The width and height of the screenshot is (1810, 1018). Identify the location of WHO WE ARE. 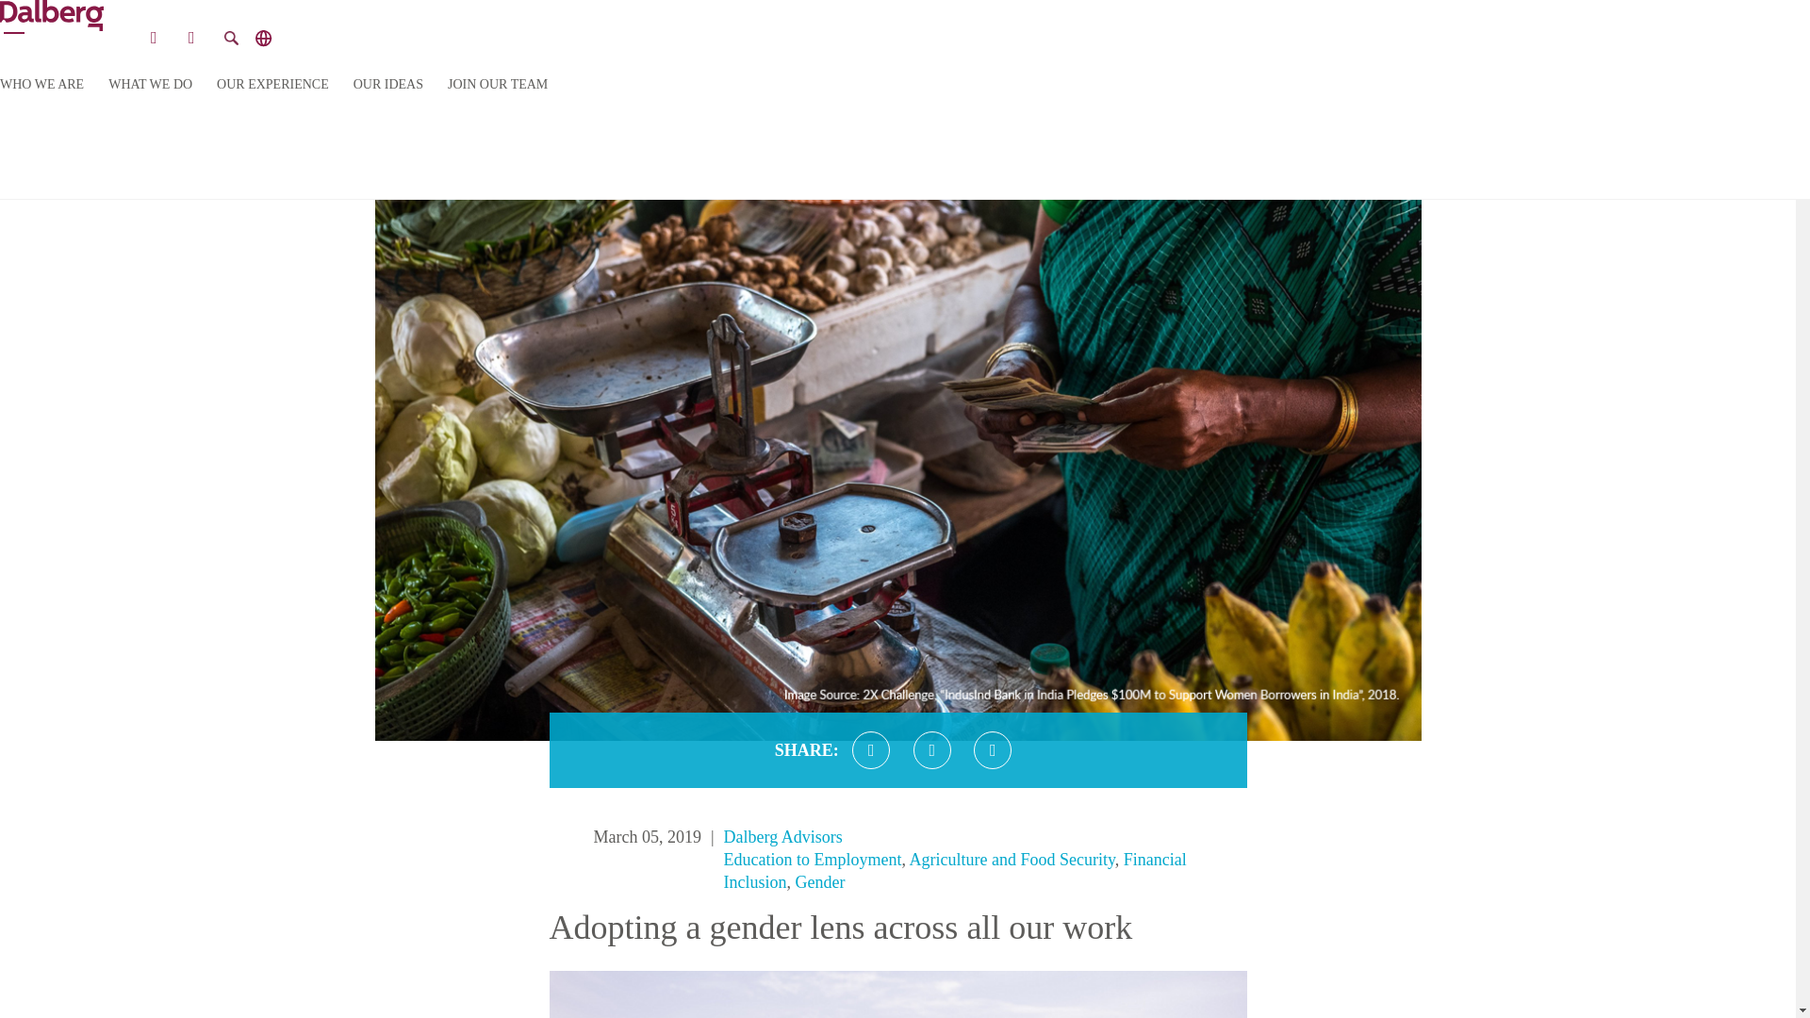
(41, 85).